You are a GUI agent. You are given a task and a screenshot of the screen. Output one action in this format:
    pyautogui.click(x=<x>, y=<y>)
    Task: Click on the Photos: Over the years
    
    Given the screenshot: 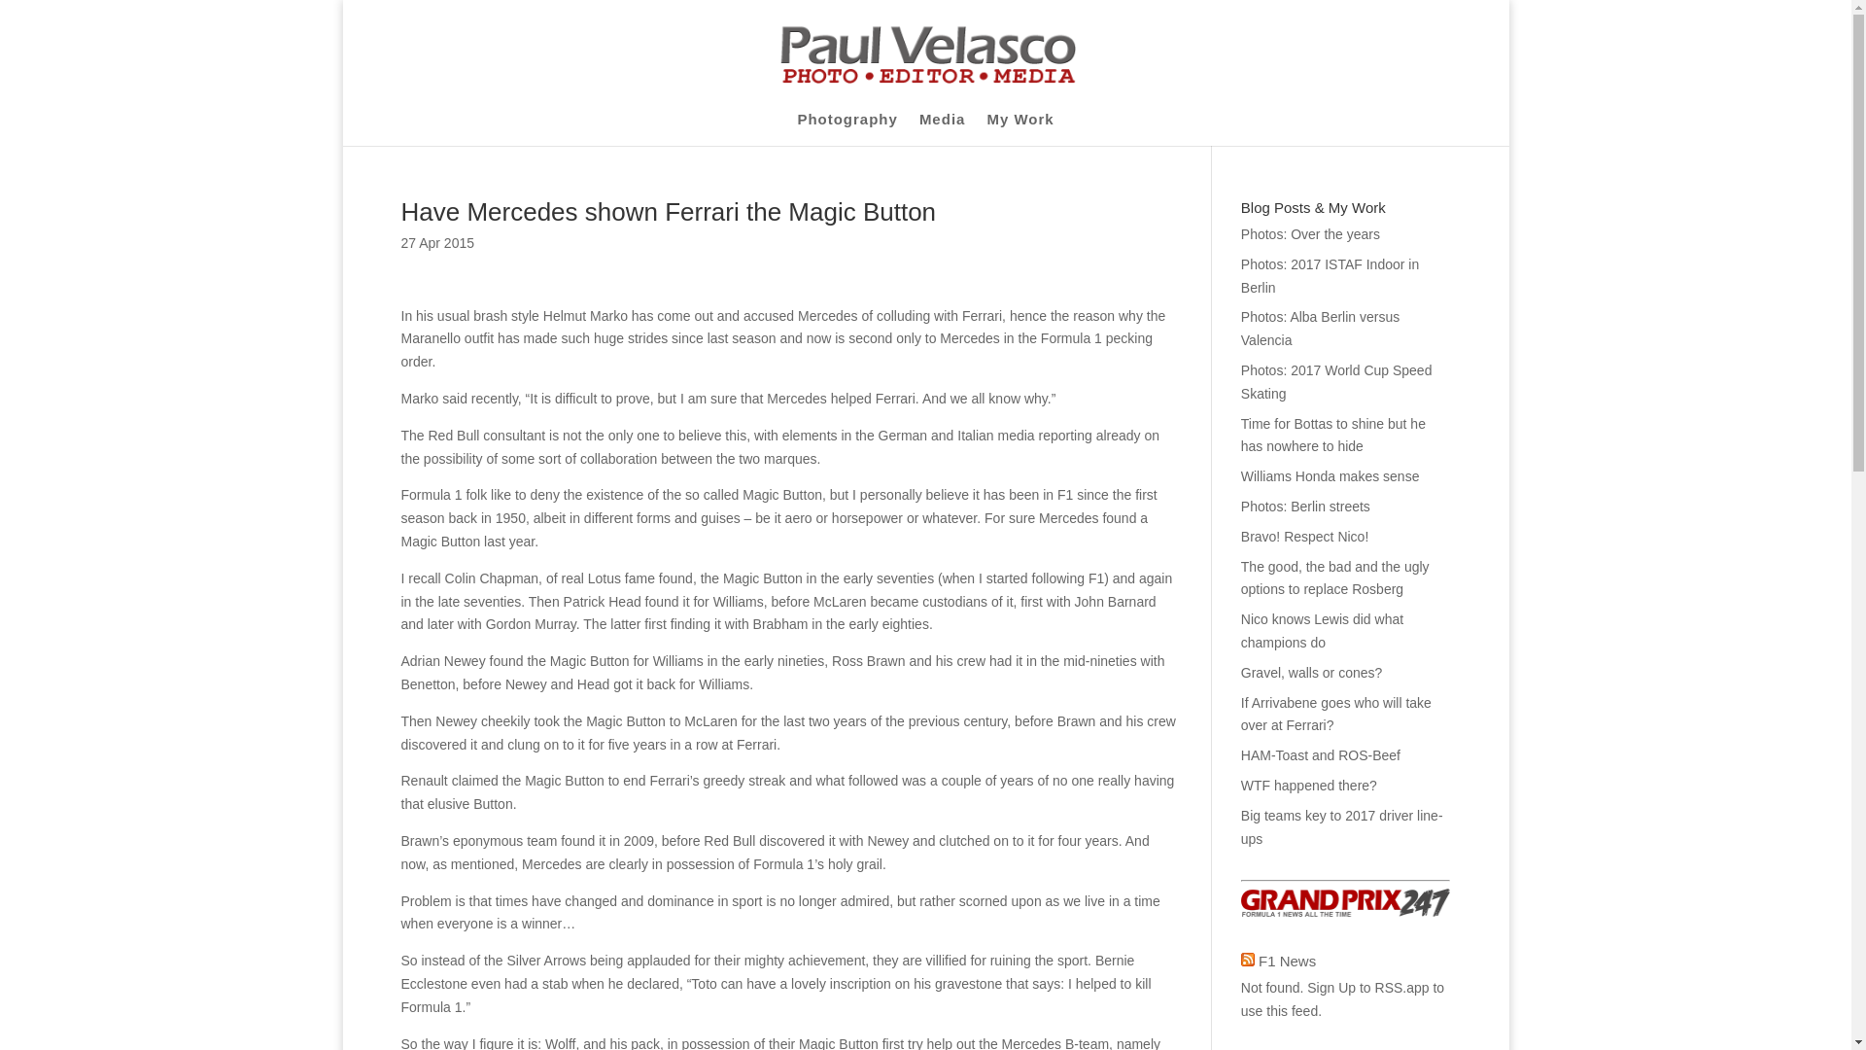 What is the action you would take?
    pyautogui.click(x=1310, y=234)
    